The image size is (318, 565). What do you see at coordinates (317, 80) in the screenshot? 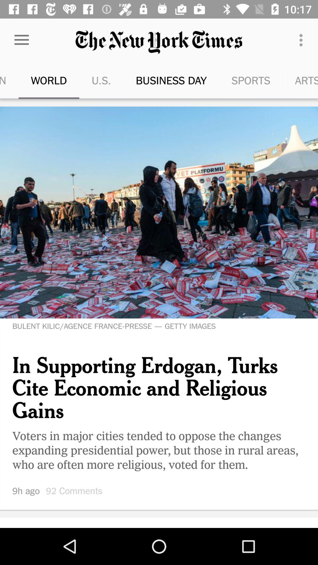
I see `jump to new york item` at bounding box center [317, 80].